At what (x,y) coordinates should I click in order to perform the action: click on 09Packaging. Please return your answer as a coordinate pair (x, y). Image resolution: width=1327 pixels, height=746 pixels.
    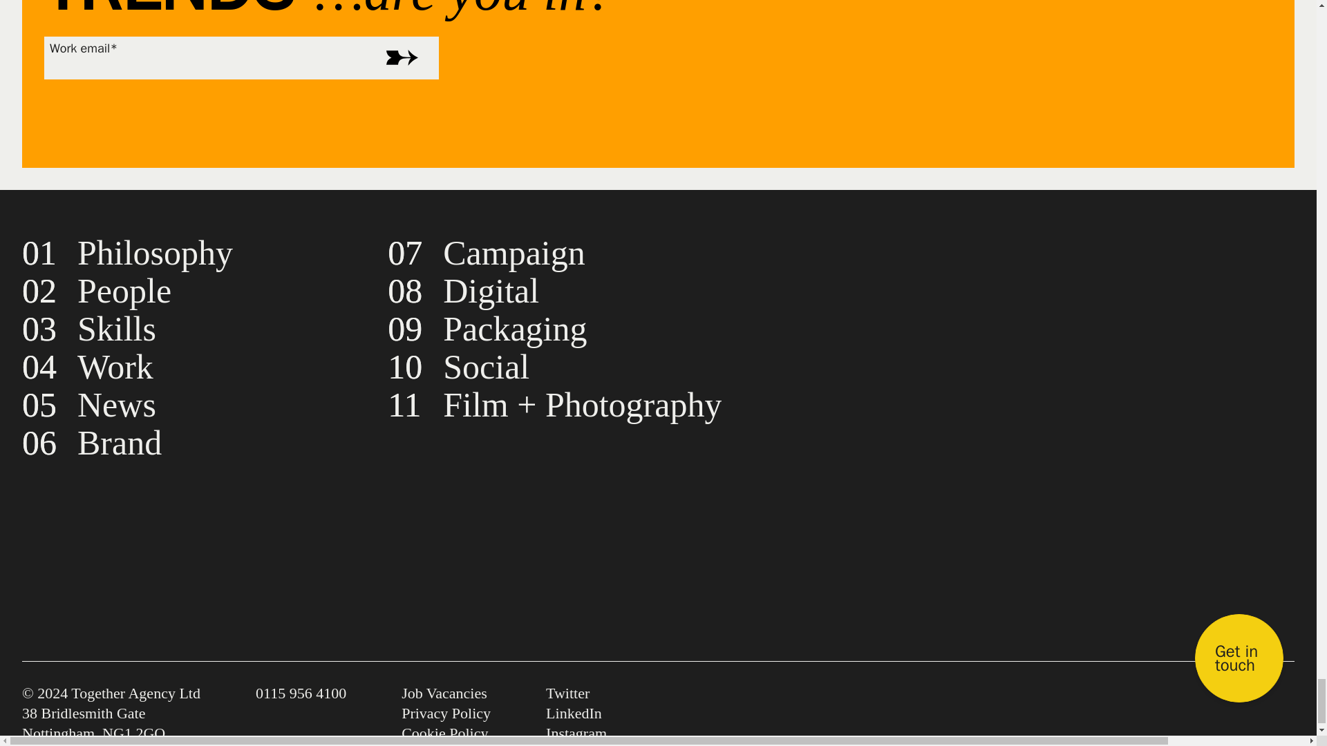
    Looking at the image, I should click on (487, 329).